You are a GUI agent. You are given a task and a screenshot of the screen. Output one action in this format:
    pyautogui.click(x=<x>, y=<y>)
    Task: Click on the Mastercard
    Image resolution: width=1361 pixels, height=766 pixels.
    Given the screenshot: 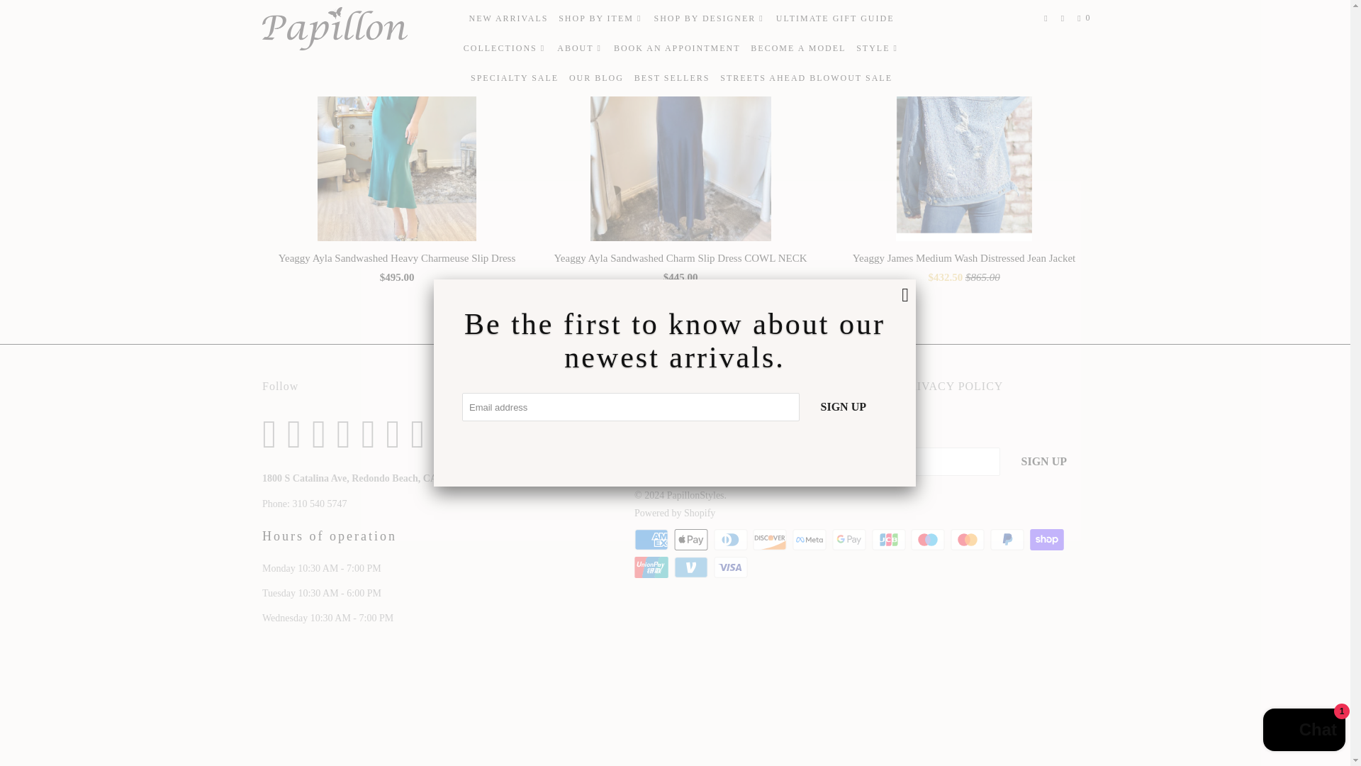 What is the action you would take?
    pyautogui.click(x=968, y=540)
    